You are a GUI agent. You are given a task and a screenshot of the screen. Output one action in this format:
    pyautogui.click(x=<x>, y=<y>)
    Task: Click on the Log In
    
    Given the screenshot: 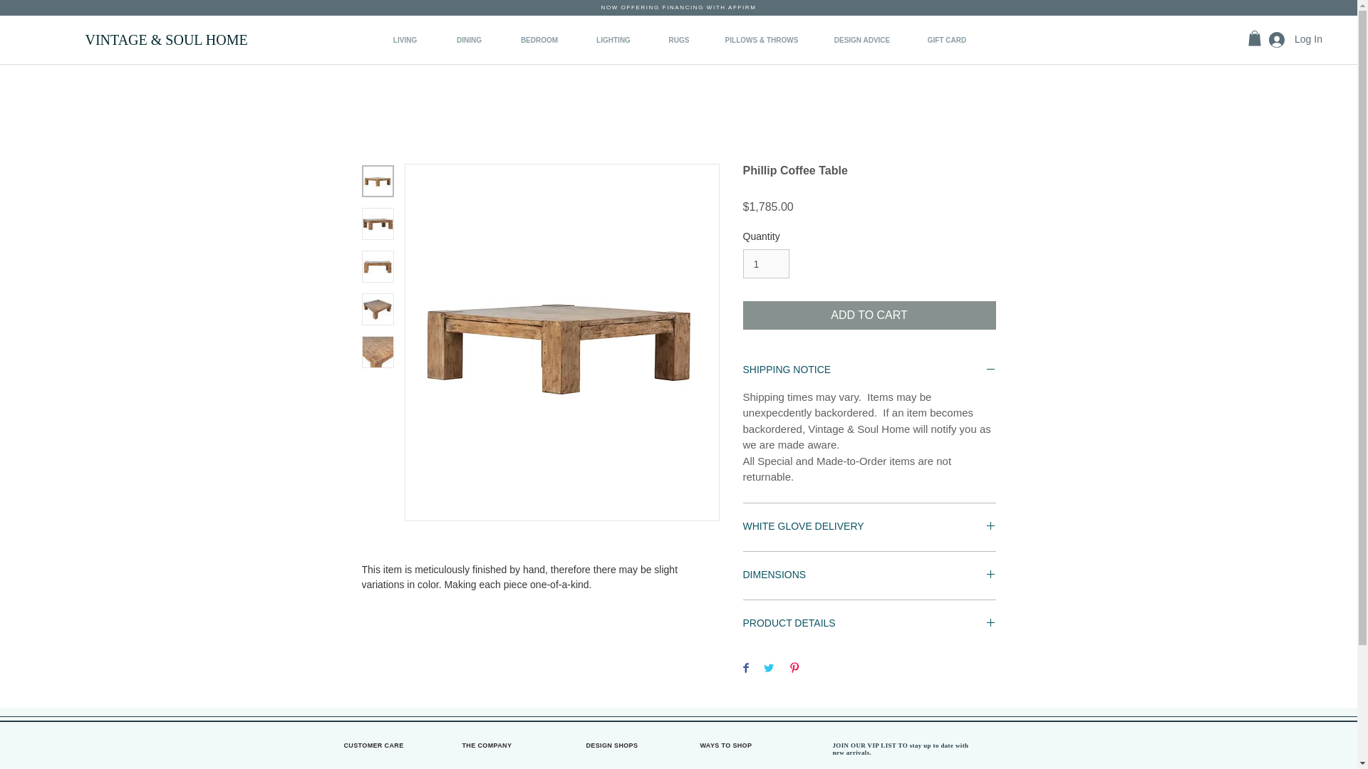 What is the action you would take?
    pyautogui.click(x=1293, y=40)
    